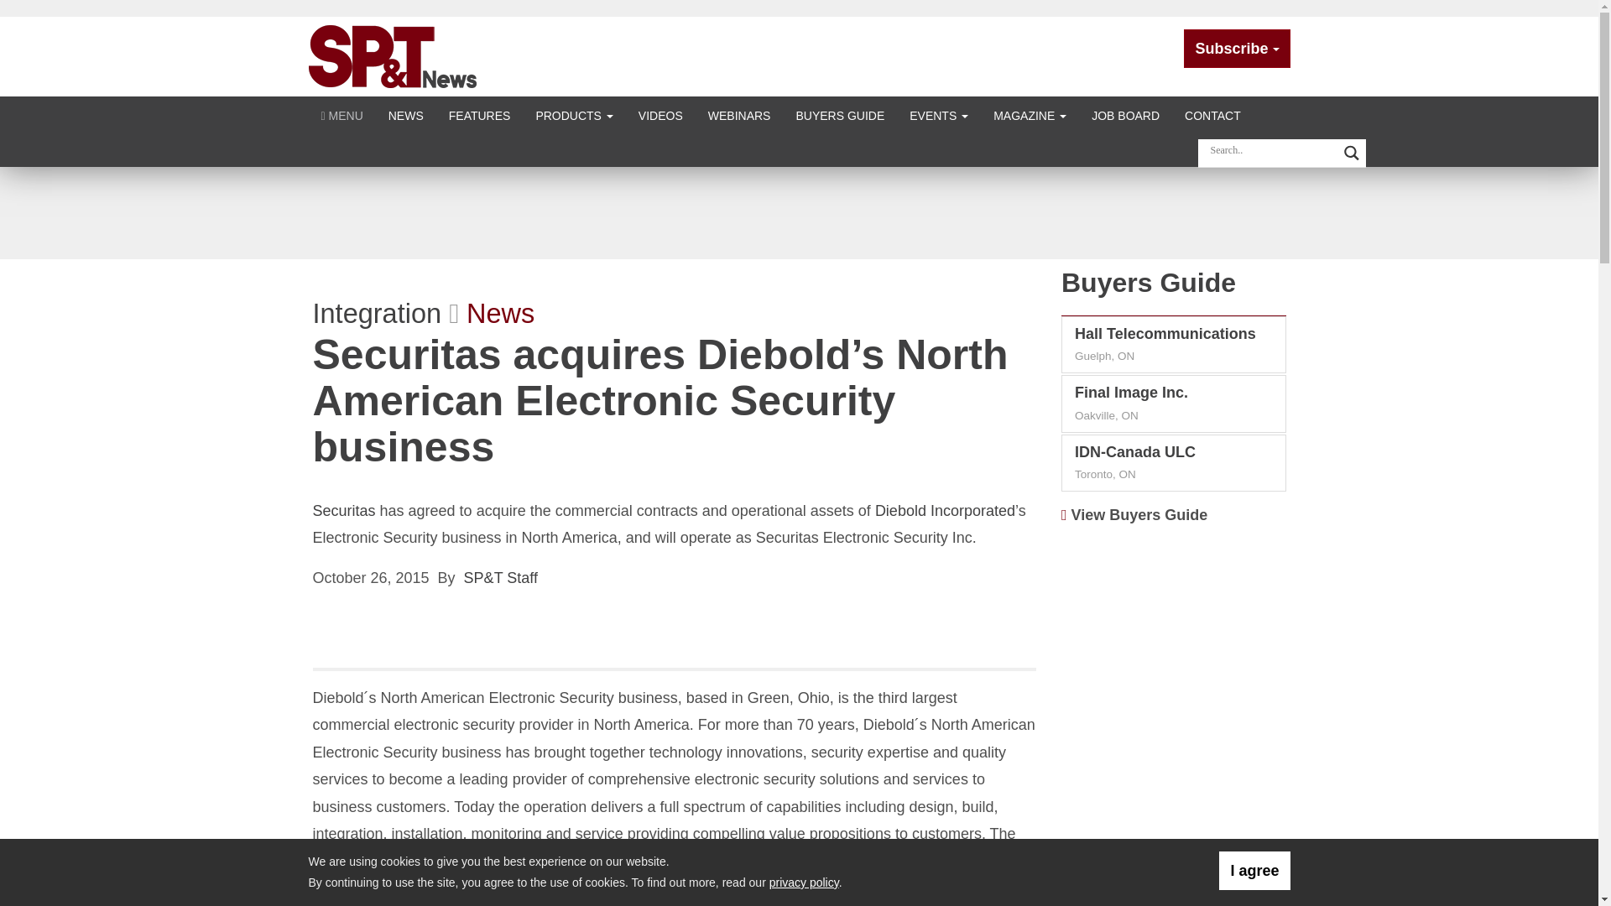  What do you see at coordinates (1174, 644) in the screenshot?
I see `3rd party ad content` at bounding box center [1174, 644].